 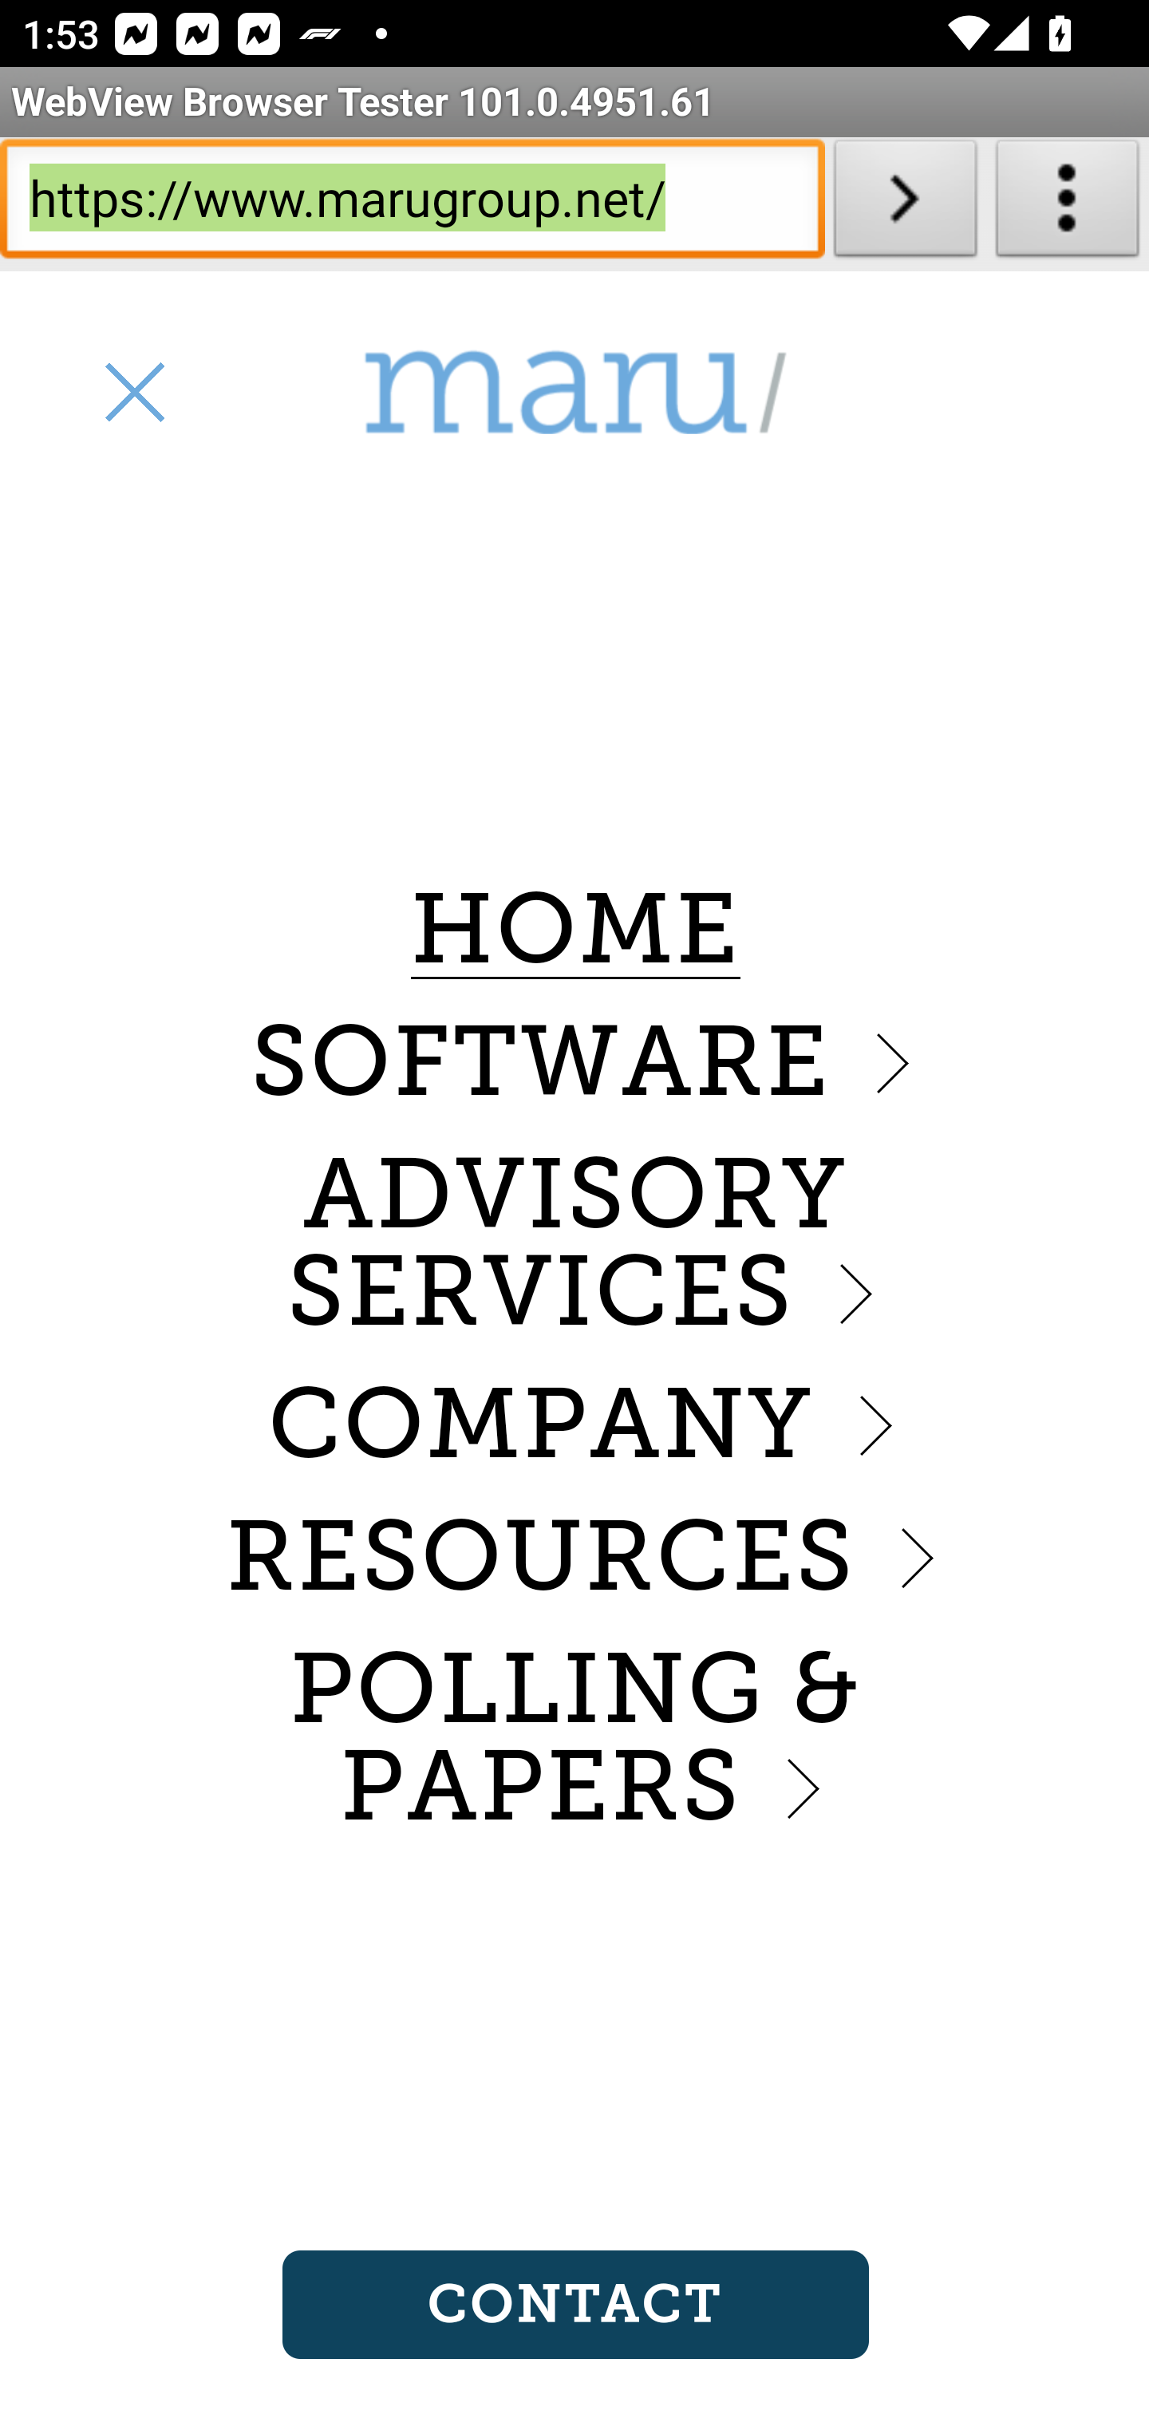 I want to click on FOLDER: SOFTWARE FOLDER:SOFTWARE, so click(x=575, y=1061).